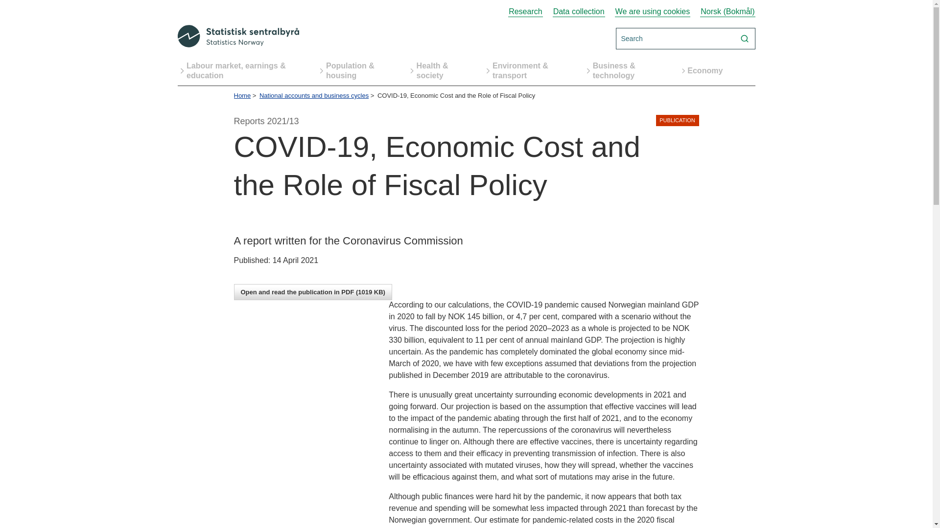 The image size is (940, 528). What do you see at coordinates (579, 12) in the screenshot?
I see `Data collection` at bounding box center [579, 12].